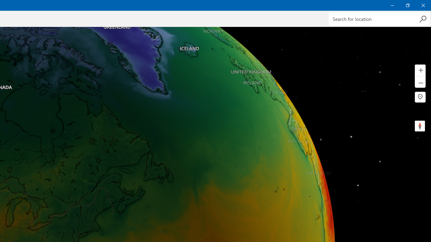 The image size is (431, 242). I want to click on Minimize Weather, so click(392, 5).